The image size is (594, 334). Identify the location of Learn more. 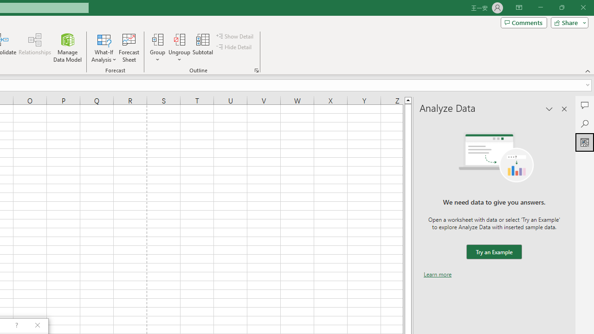
(438, 274).